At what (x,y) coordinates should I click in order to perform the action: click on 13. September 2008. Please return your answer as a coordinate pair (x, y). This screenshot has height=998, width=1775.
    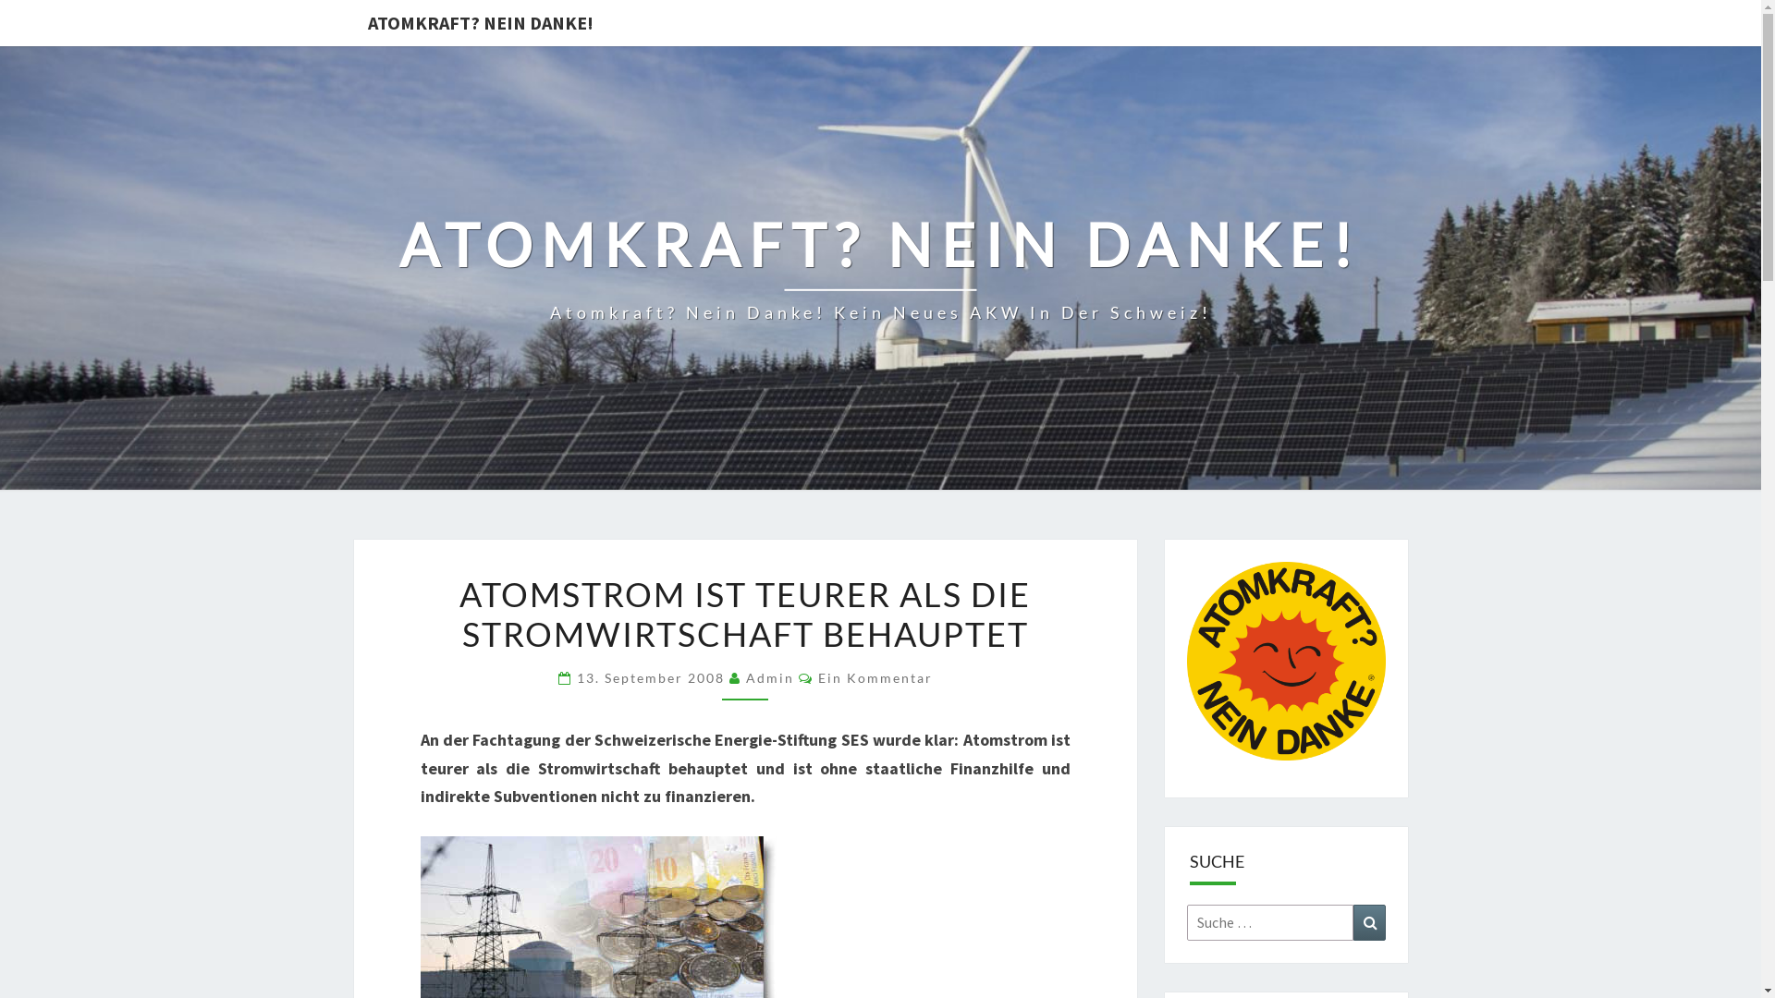
    Looking at the image, I should click on (653, 678).